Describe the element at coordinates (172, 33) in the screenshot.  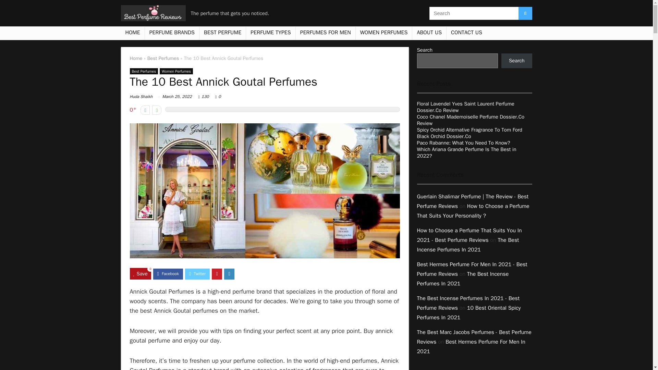
I see `PERFUME BRANDS` at that location.